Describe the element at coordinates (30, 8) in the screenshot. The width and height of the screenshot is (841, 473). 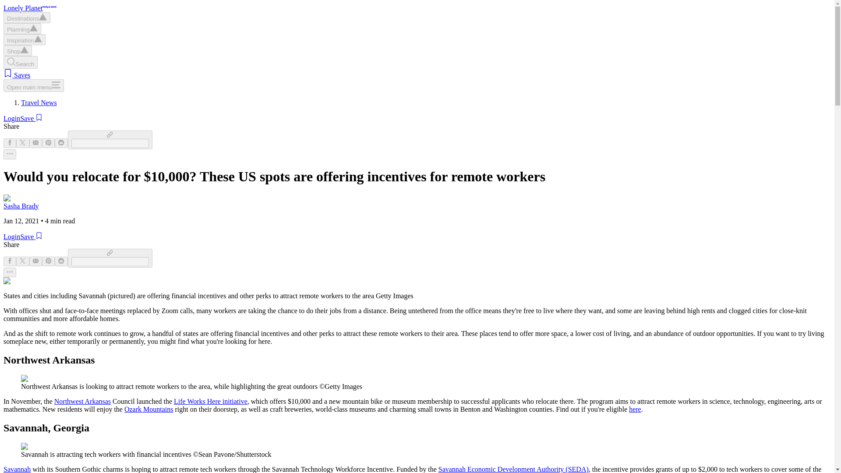
I see `Lonely Planet` at that location.